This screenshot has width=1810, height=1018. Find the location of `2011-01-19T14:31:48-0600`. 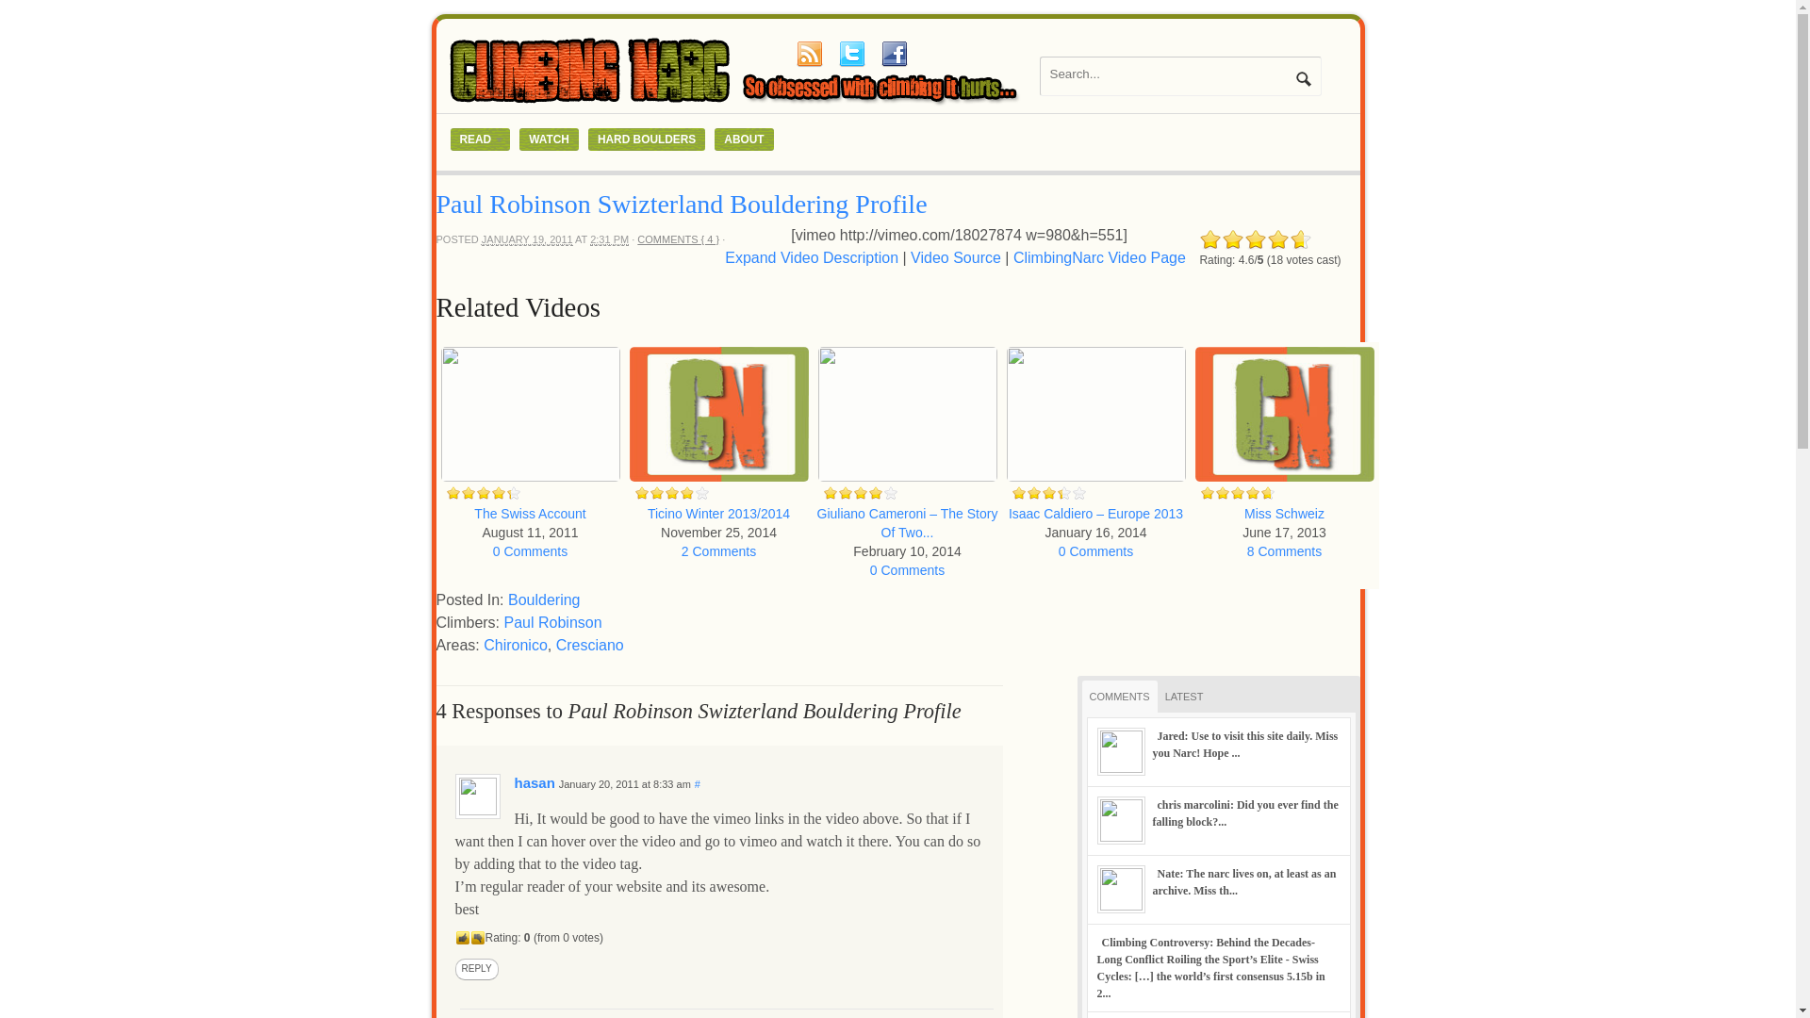

2011-01-19T14:31:48-0600 is located at coordinates (609, 239).